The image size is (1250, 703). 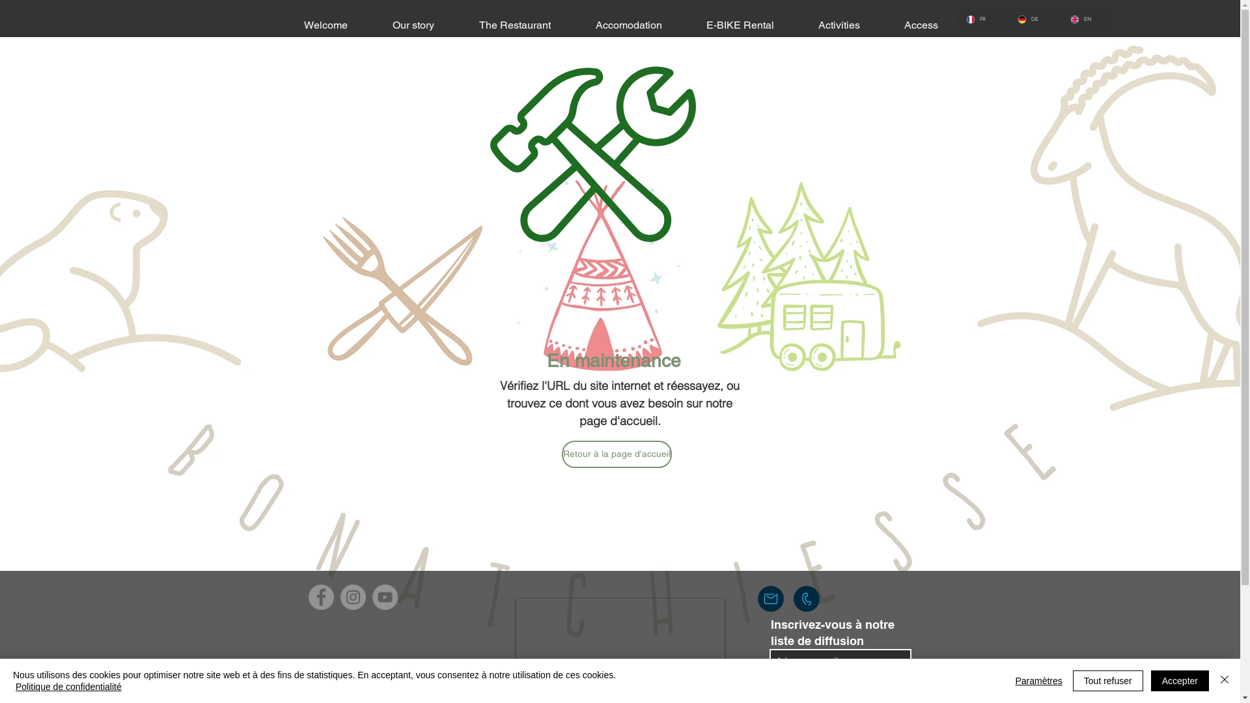 I want to click on FR, so click(x=982, y=20).